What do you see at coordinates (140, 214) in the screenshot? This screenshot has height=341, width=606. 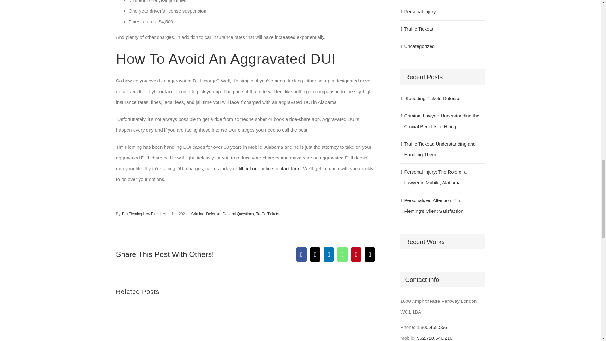 I see `Tim Fleming Law Firm` at bounding box center [140, 214].